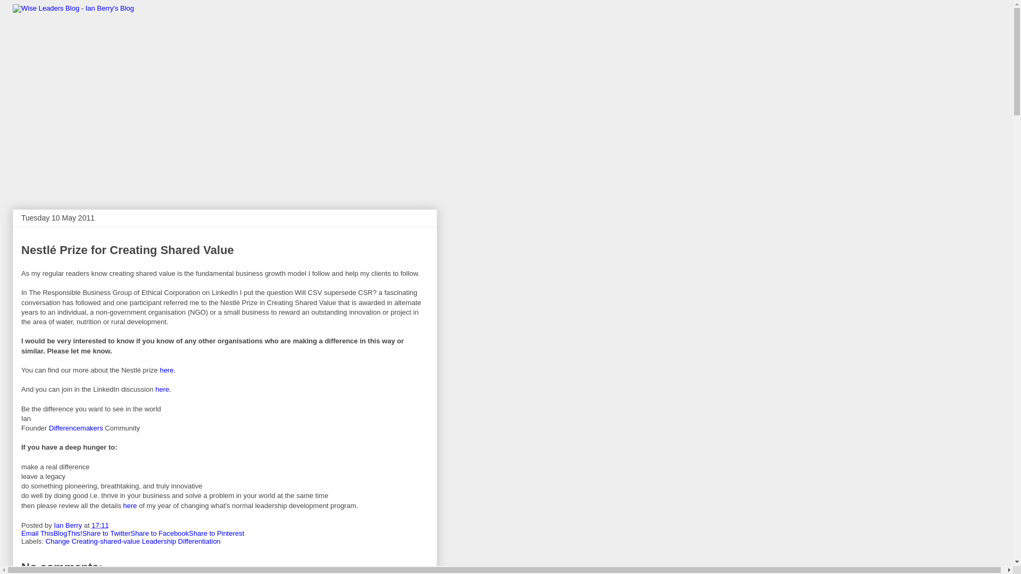 The height and width of the screenshot is (574, 1021). I want to click on 17:11, so click(100, 525).